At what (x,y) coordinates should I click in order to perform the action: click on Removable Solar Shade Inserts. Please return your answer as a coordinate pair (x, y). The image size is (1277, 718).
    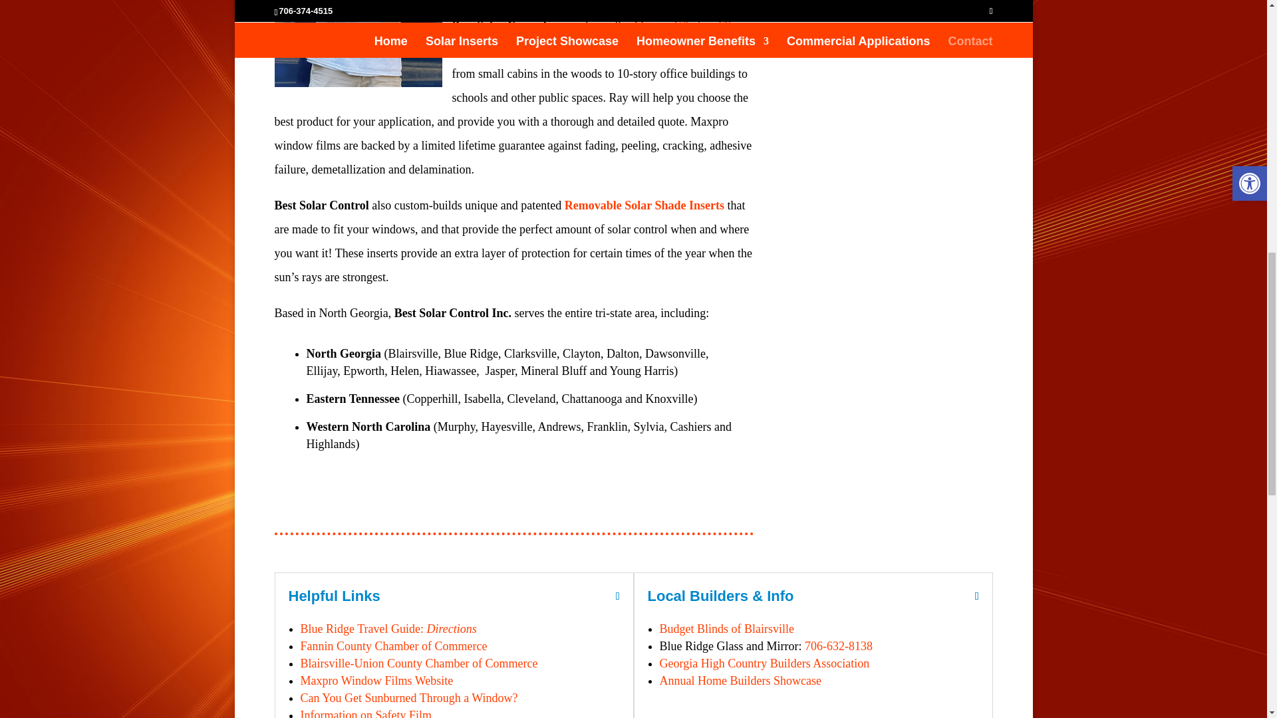
    Looking at the image, I should click on (644, 205).